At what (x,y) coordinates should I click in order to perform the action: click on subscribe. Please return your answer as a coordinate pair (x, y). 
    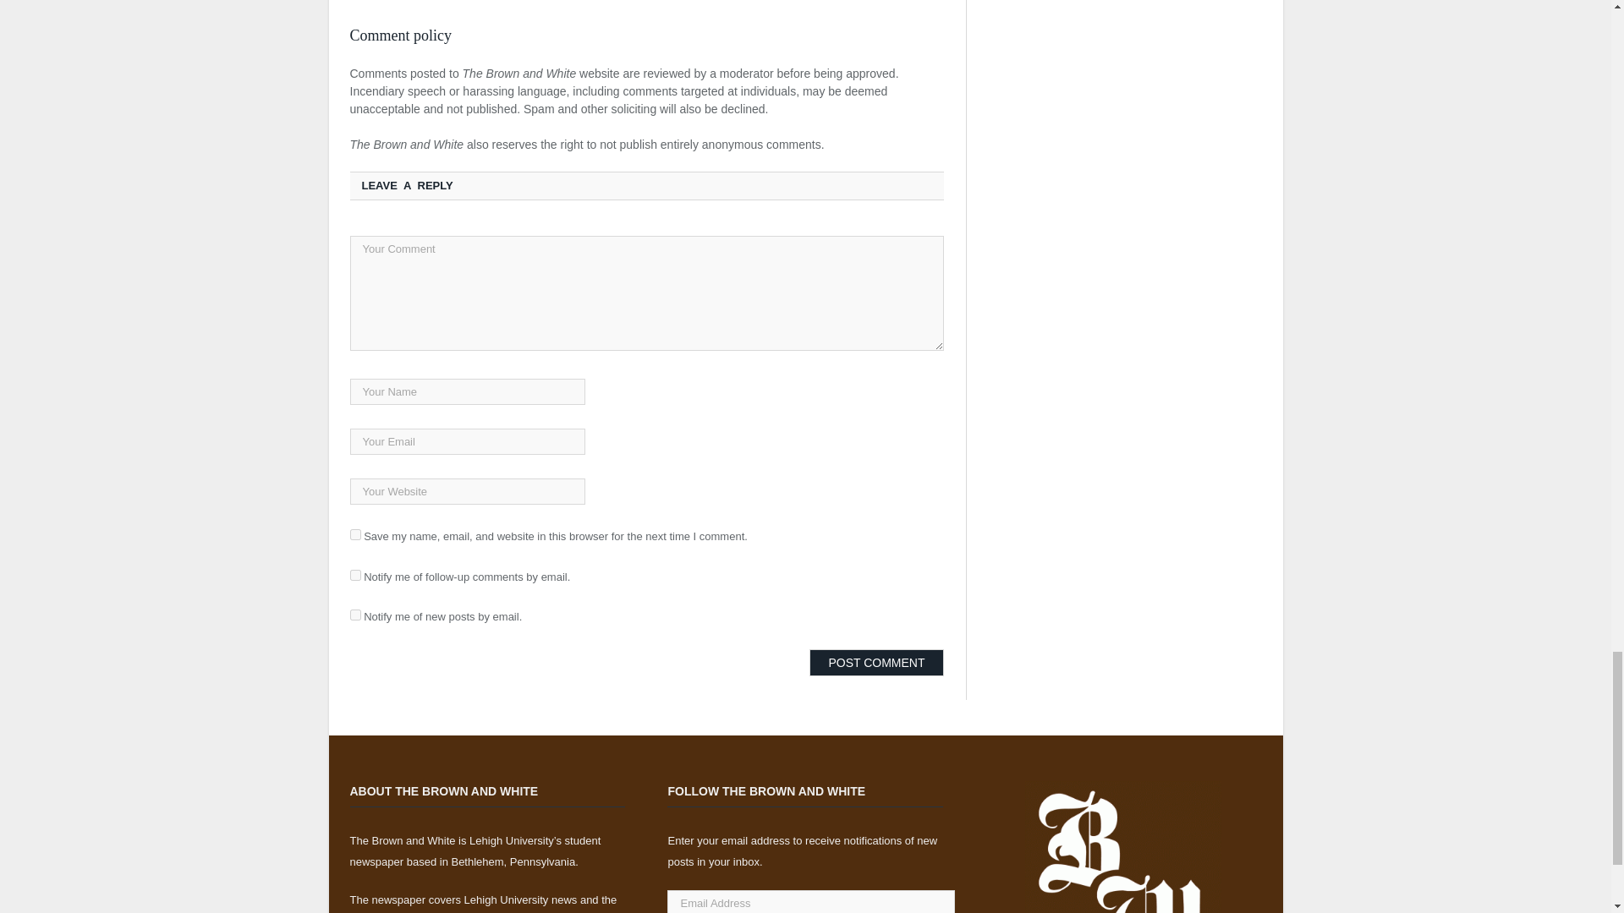
    Looking at the image, I should click on (355, 615).